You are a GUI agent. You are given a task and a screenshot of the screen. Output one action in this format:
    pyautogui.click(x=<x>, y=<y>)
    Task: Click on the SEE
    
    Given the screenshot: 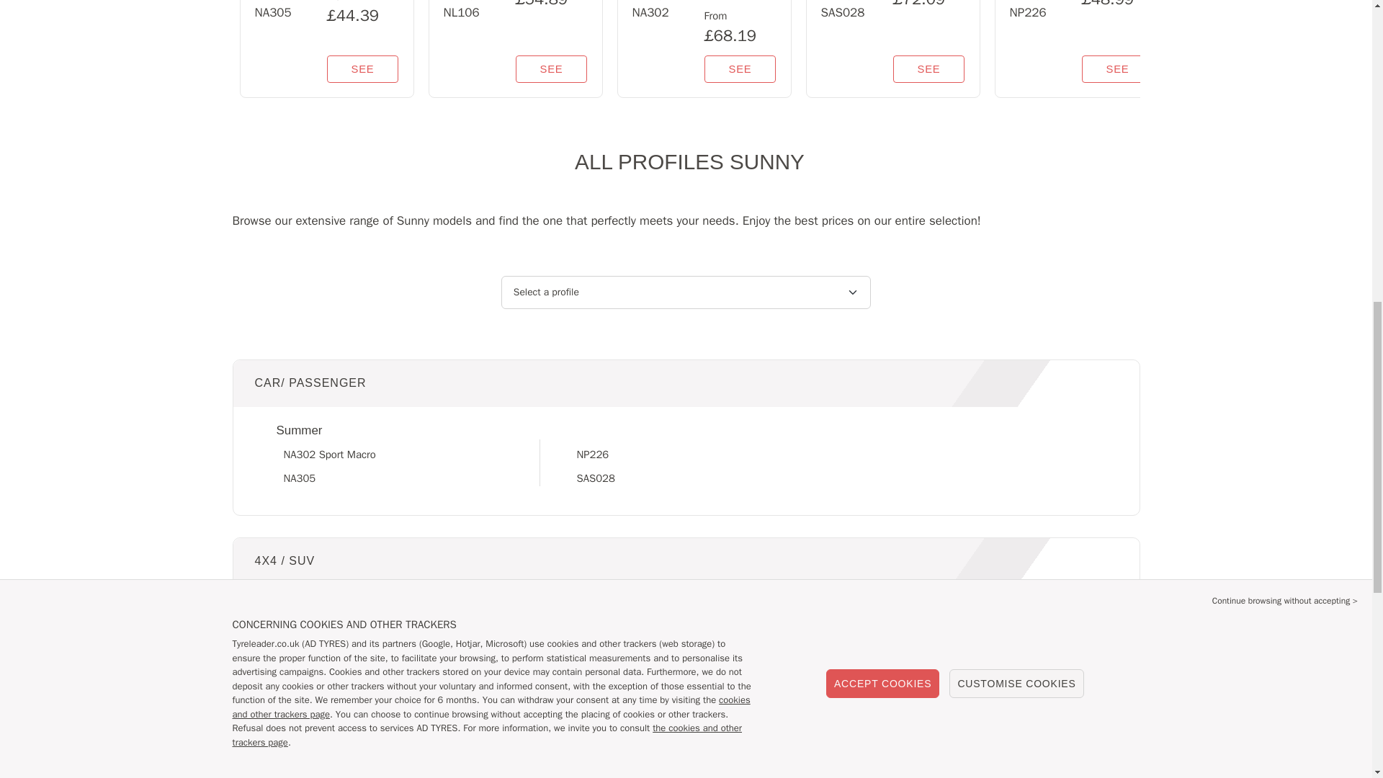 What is the action you would take?
    pyautogui.click(x=740, y=68)
    